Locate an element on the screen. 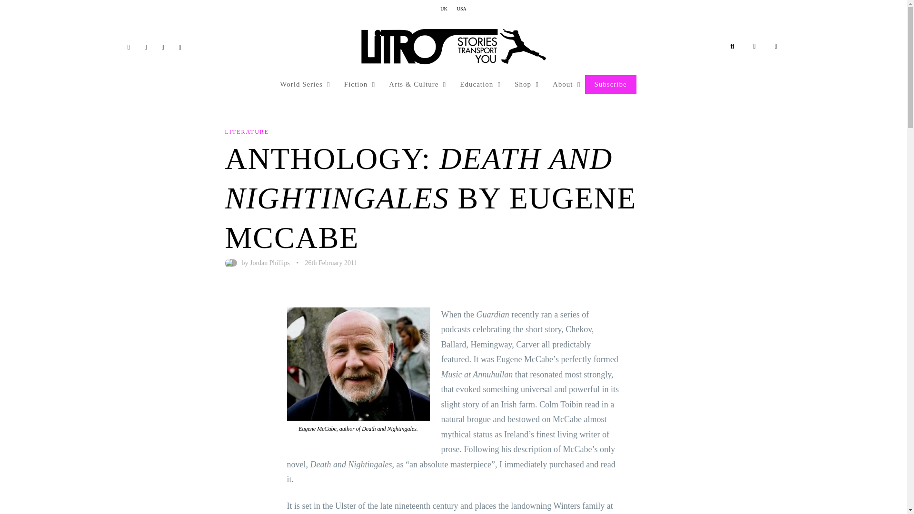 The image size is (914, 514). USA is located at coordinates (462, 9).